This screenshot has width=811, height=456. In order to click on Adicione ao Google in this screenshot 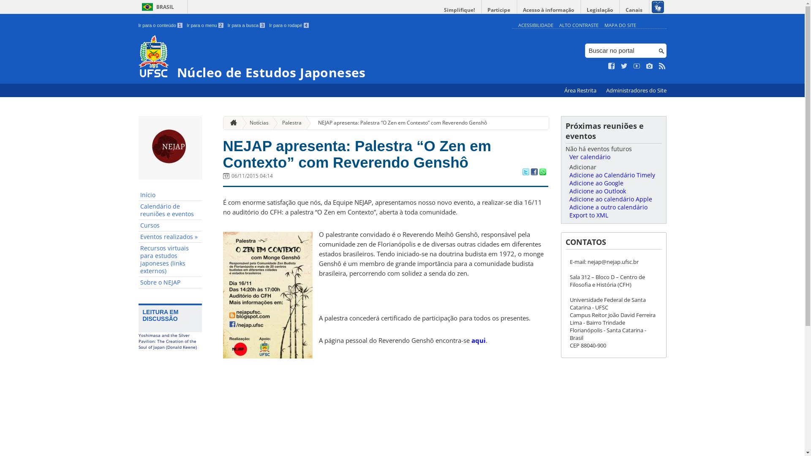, I will do `click(596, 183)`.